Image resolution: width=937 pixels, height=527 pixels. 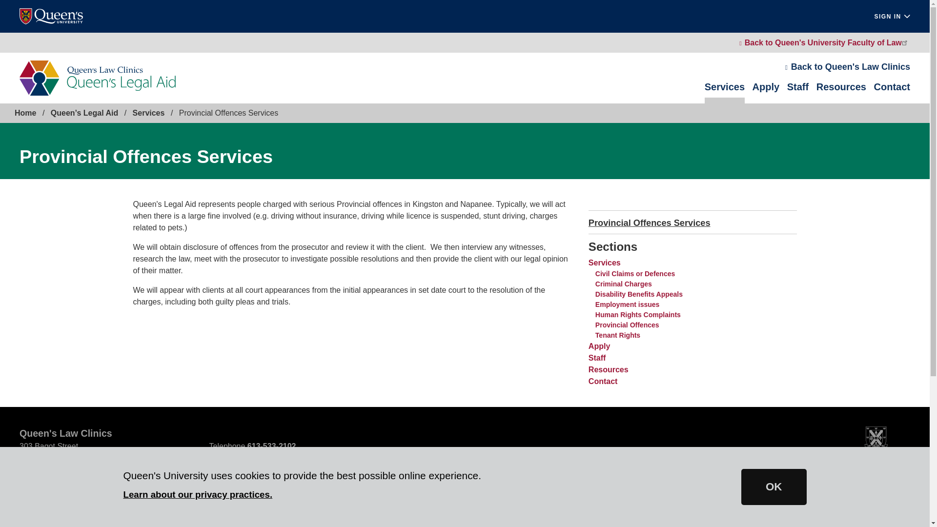 I want to click on Contact, so click(x=892, y=93).